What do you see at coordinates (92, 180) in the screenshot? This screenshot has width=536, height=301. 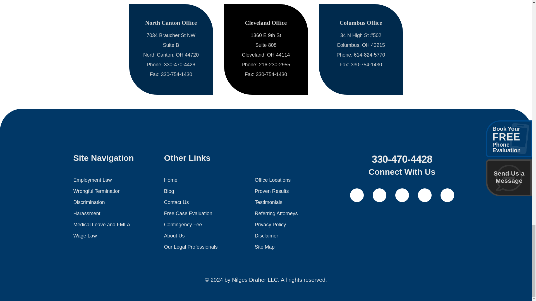 I see `Employment Law` at bounding box center [92, 180].